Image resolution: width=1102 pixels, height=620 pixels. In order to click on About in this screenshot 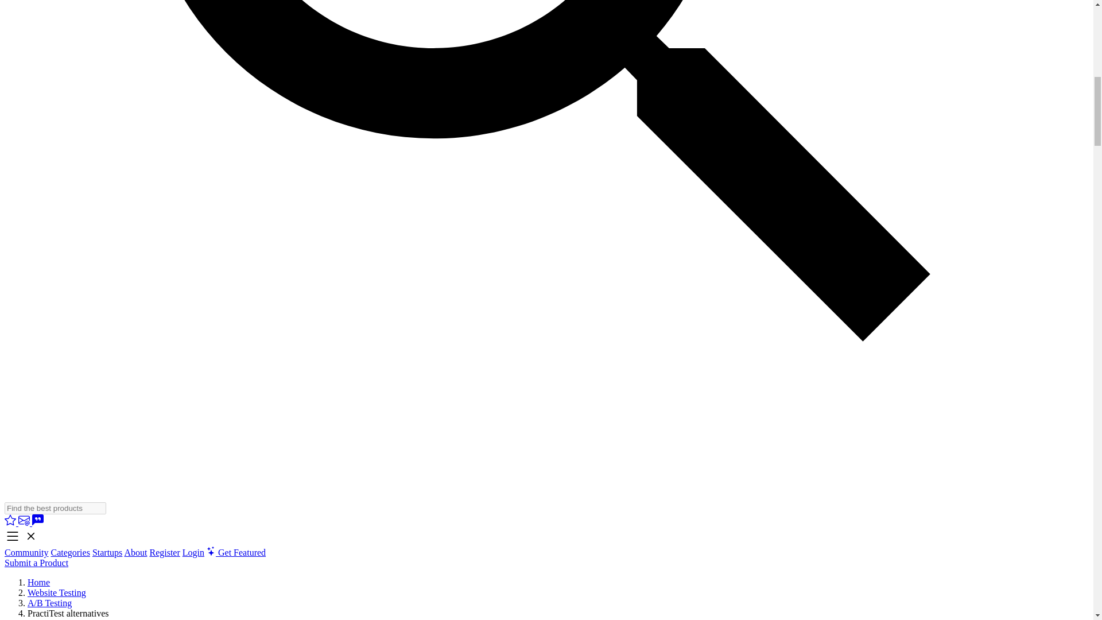, I will do `click(135, 552)`.